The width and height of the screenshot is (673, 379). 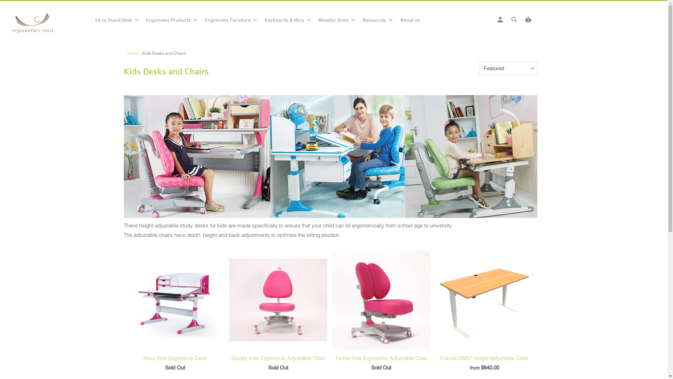 What do you see at coordinates (175, 313) in the screenshot?
I see `Rexy Kids Ergonomic Desk
Sold Out` at bounding box center [175, 313].